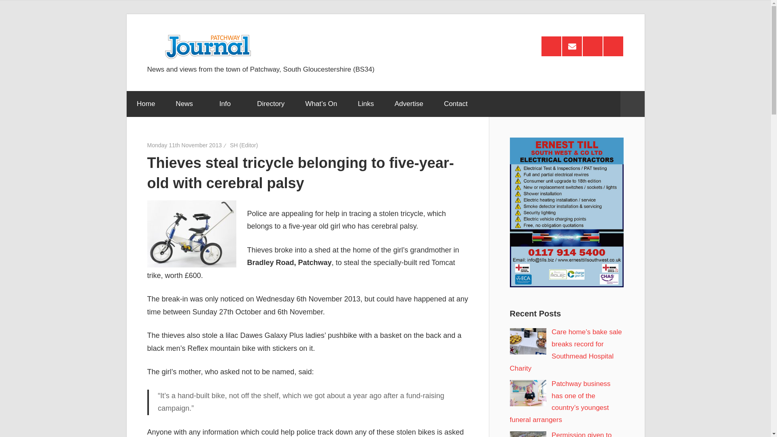  Describe the element at coordinates (613, 46) in the screenshot. I see `Twitter` at that location.